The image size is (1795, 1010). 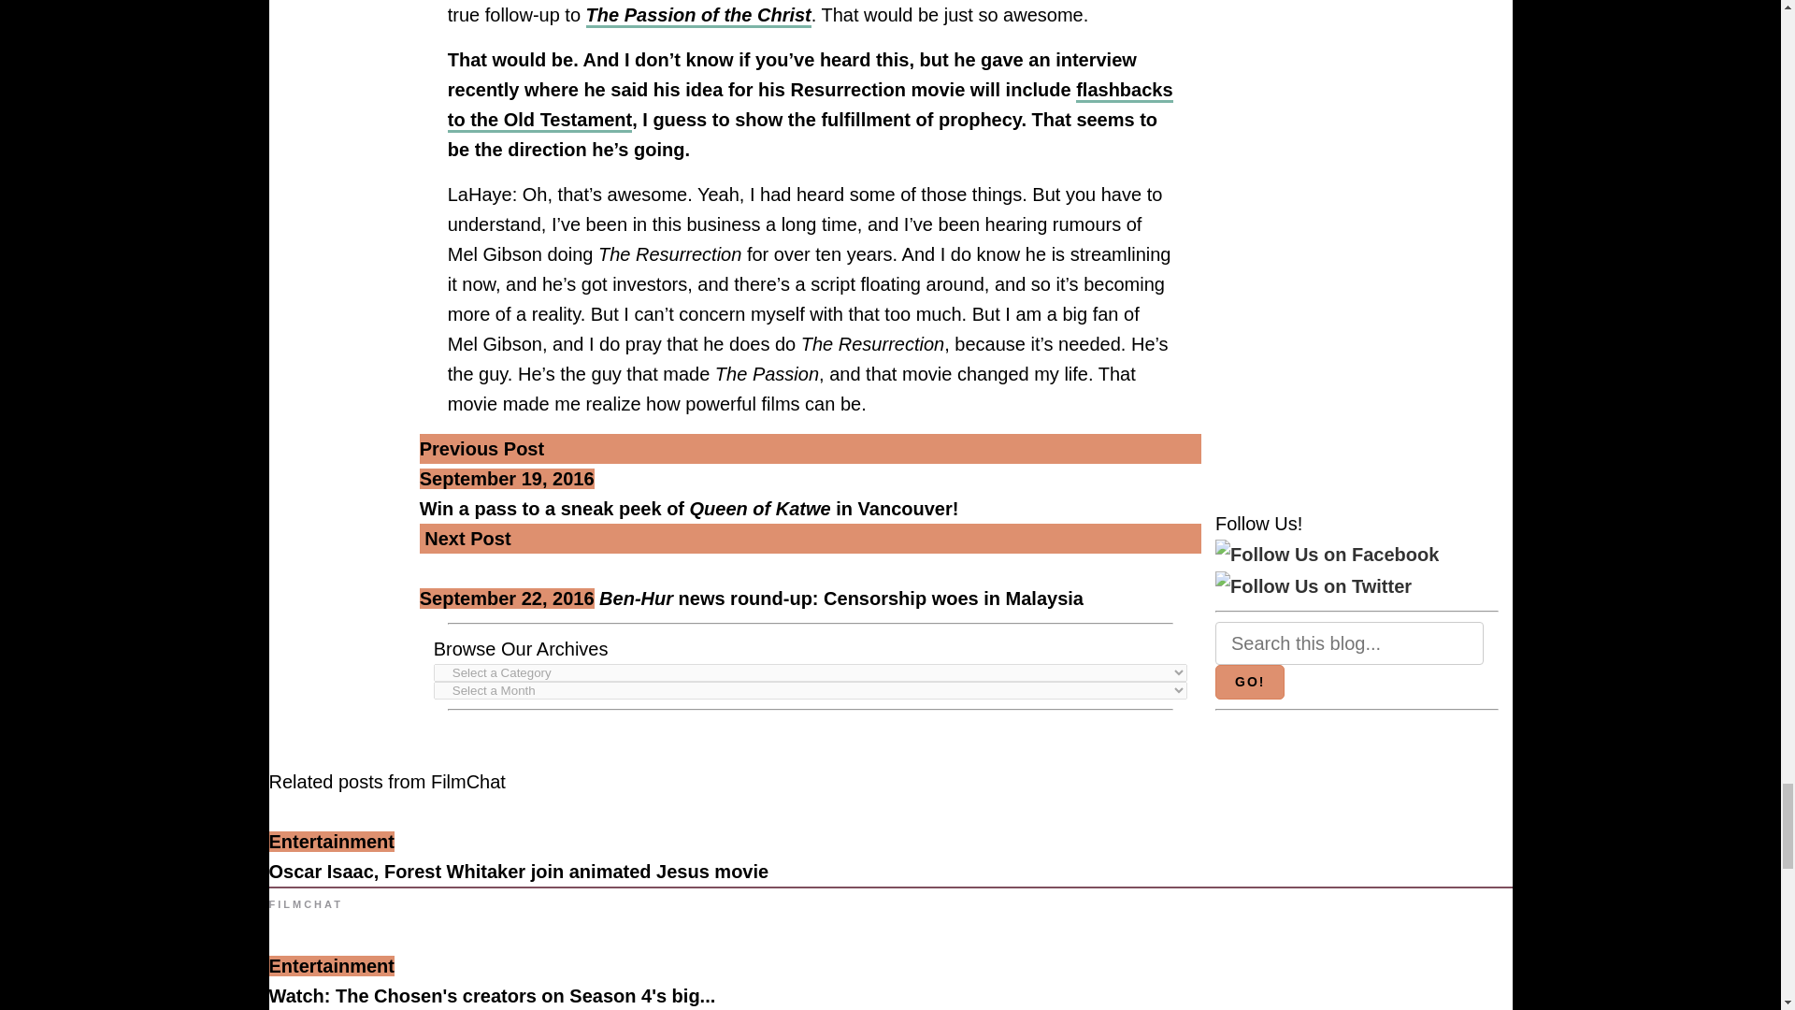 What do you see at coordinates (1249, 681) in the screenshot?
I see `Go!` at bounding box center [1249, 681].